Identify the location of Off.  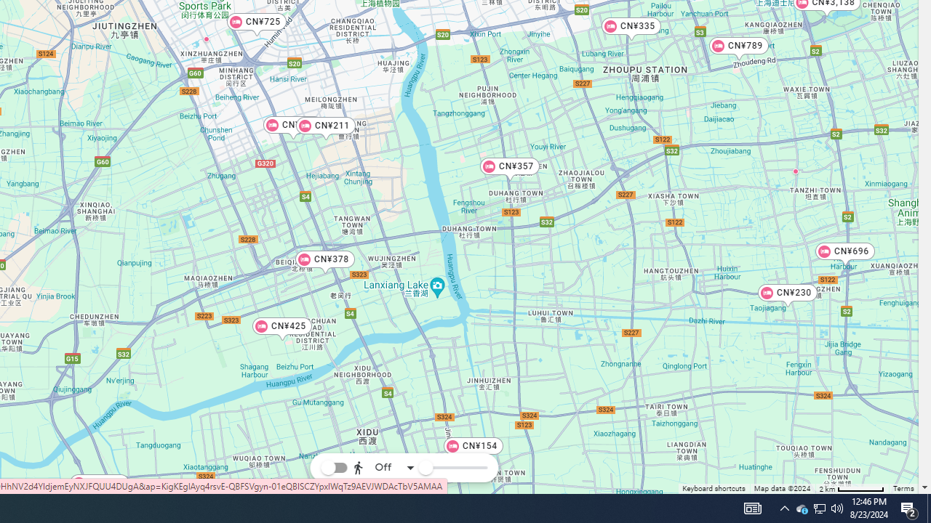
(384, 468).